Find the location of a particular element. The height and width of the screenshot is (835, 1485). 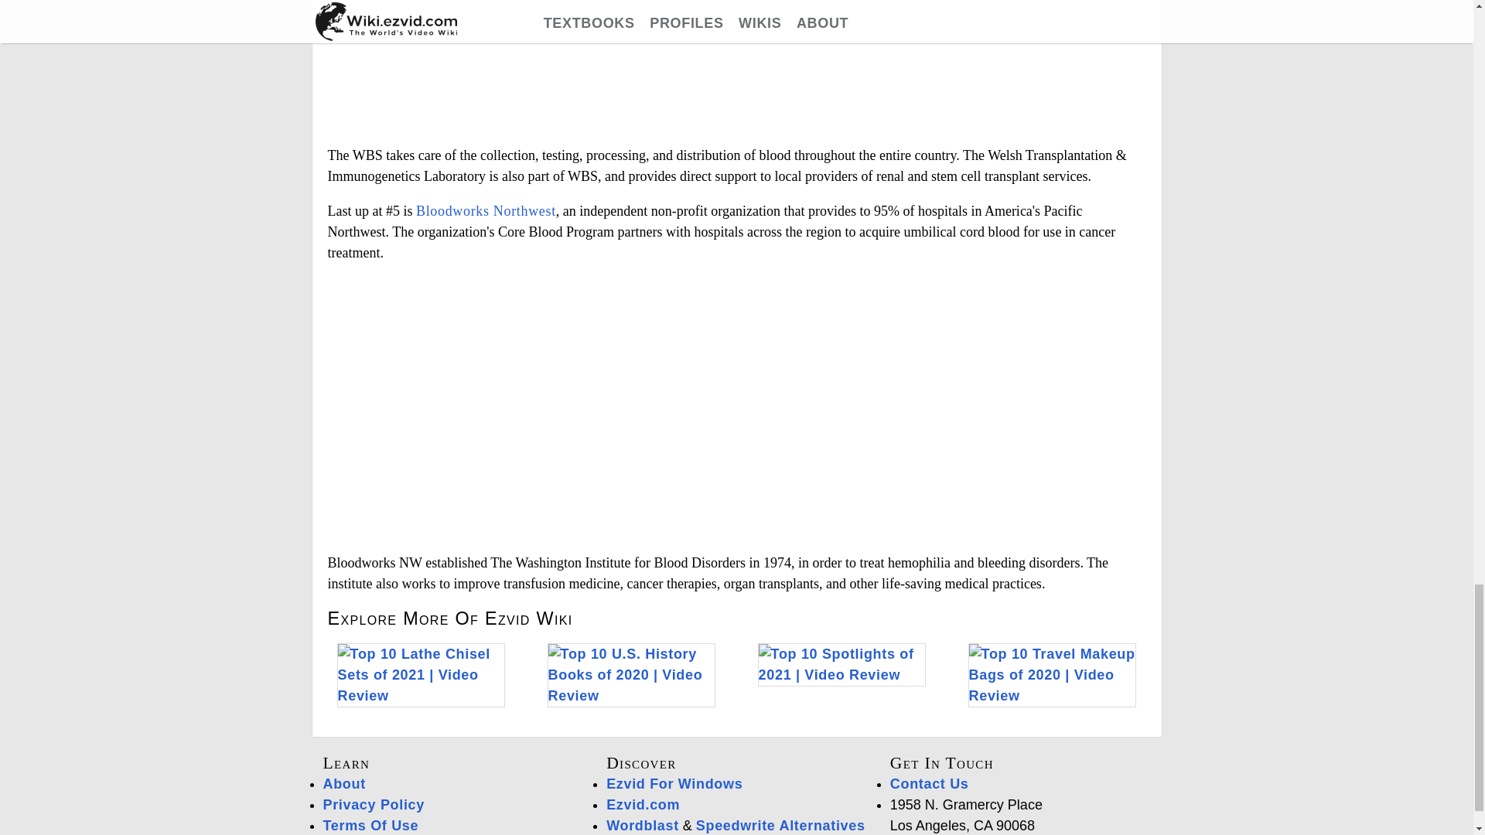

Bloodworks Northwest is located at coordinates (486, 210).